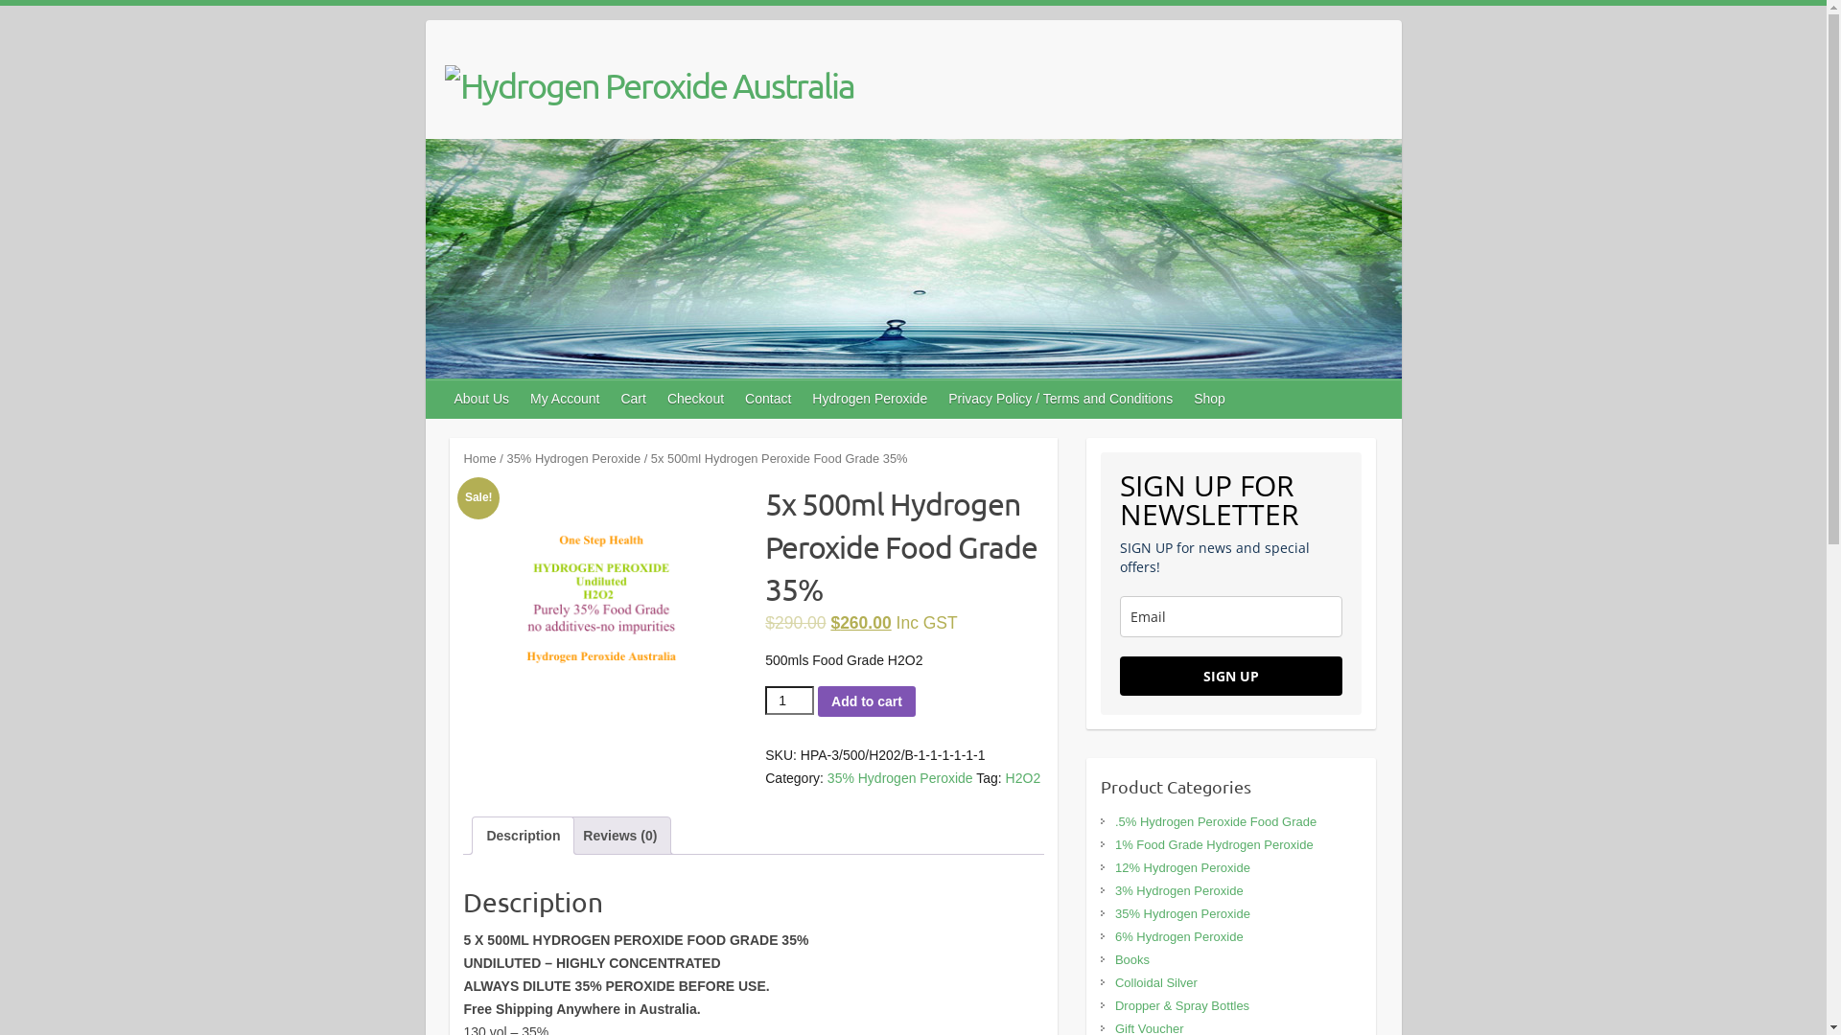 The width and height of the screenshot is (1841, 1035). Describe the element at coordinates (769, 399) in the screenshot. I see `Contact` at that location.